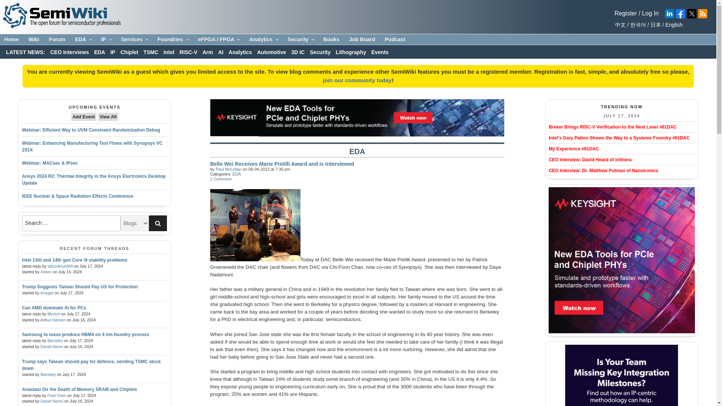  Describe the element at coordinates (57, 39) in the screenshot. I see `Forum` at that location.